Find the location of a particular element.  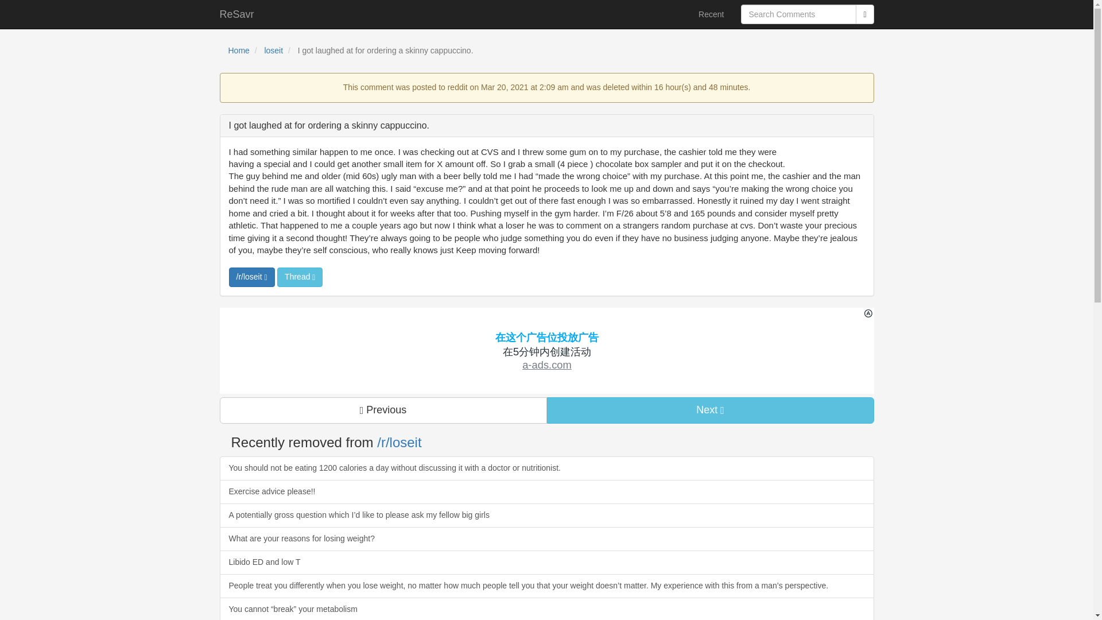

Libido ED and low T is located at coordinates (546, 563).